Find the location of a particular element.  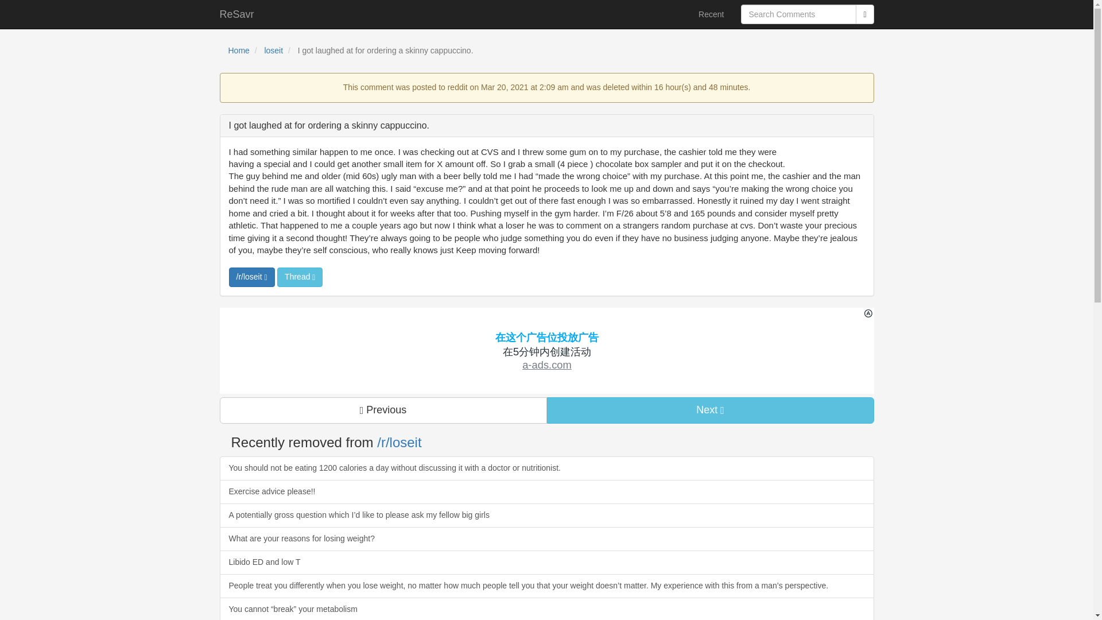

Libido ED and low T is located at coordinates (546, 563).